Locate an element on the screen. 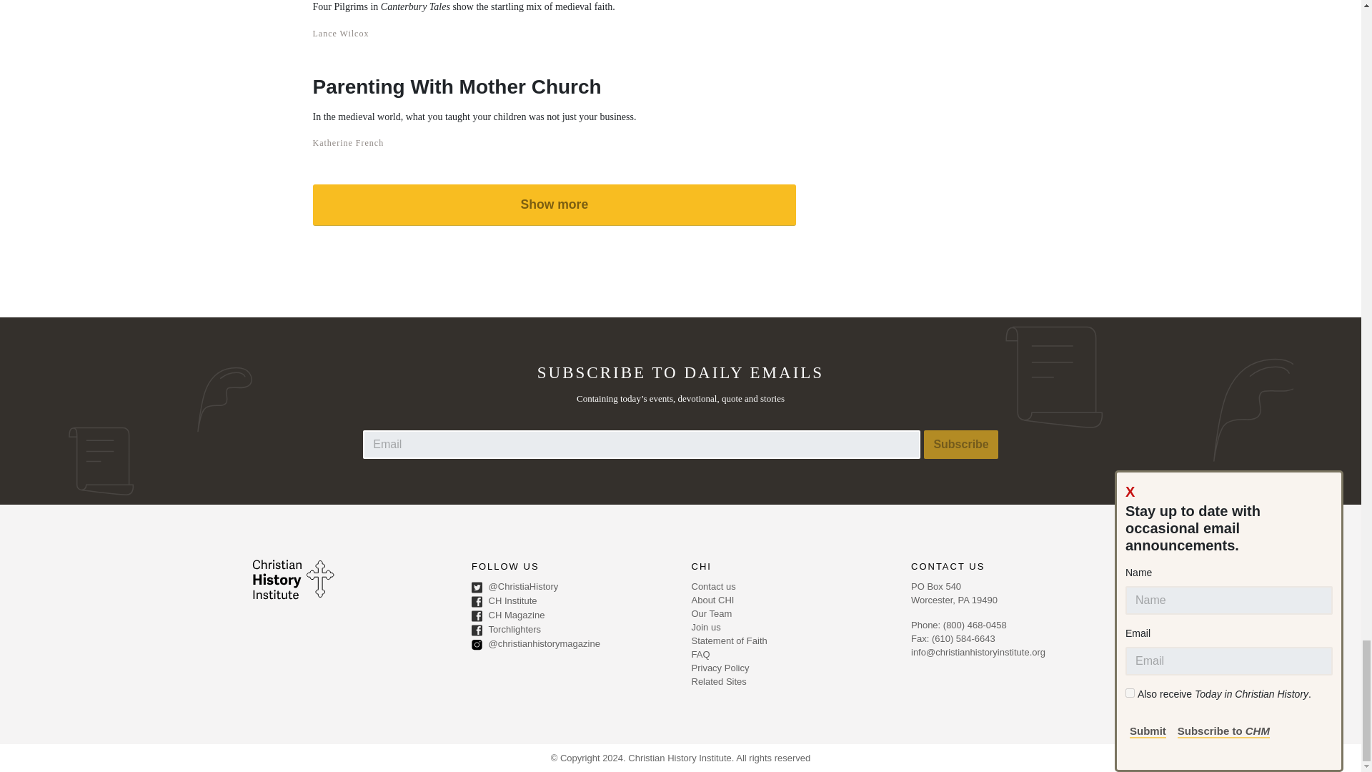  Show more is located at coordinates (555, 204).